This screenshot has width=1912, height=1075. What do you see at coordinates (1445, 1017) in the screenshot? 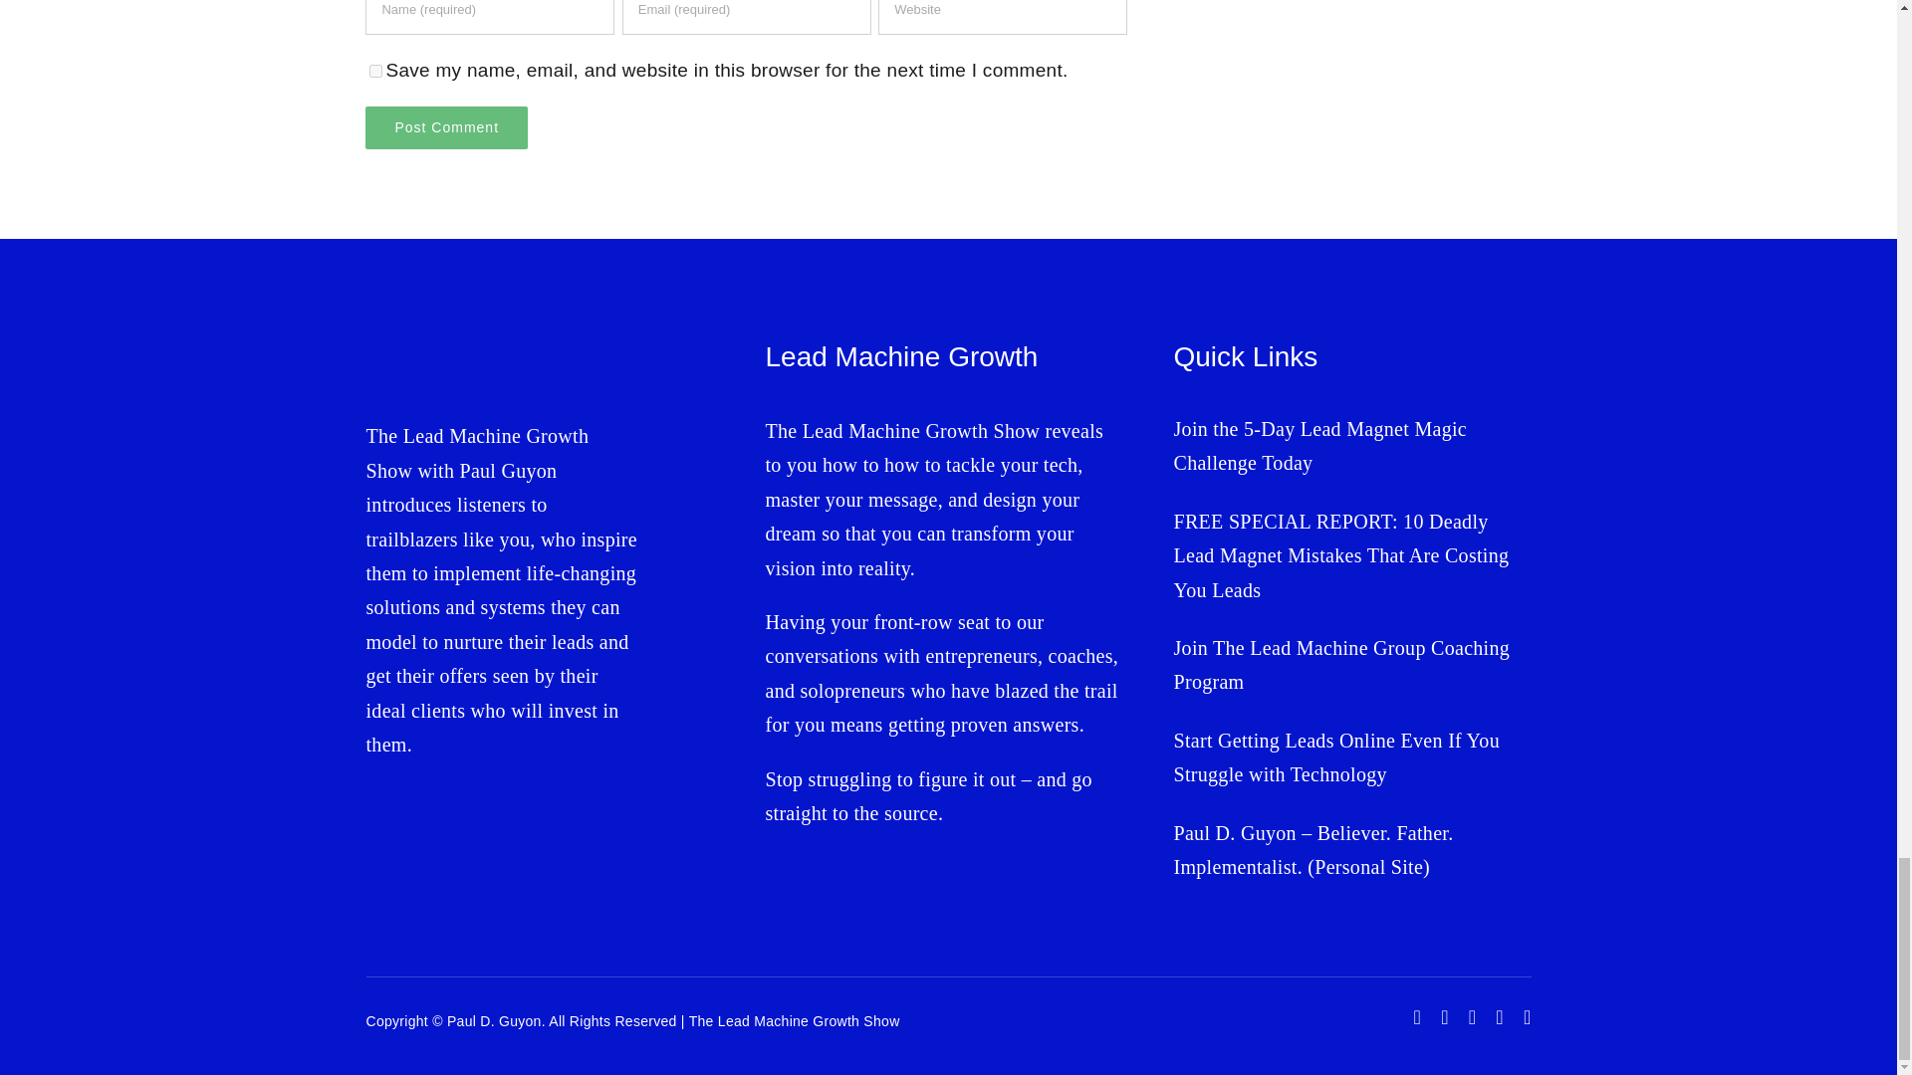
I see `YouTube` at bounding box center [1445, 1017].